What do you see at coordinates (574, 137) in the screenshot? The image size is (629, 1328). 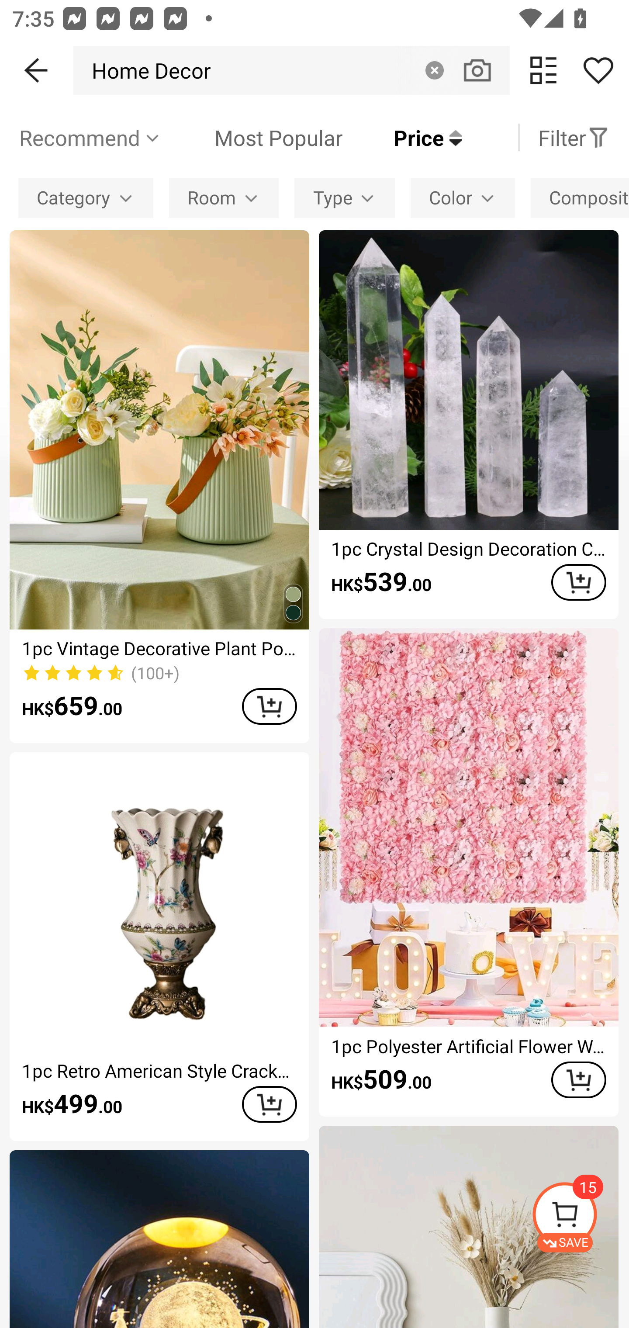 I see `Filter` at bounding box center [574, 137].